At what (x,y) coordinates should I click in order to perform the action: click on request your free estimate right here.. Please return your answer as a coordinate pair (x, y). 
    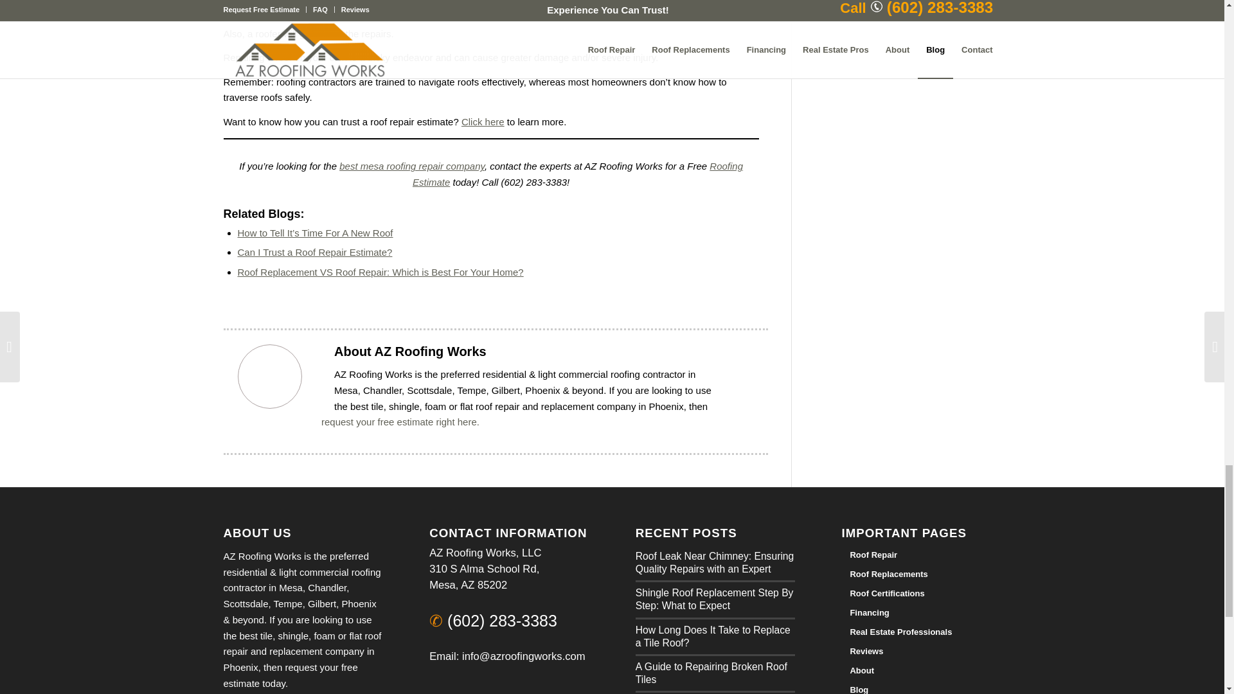
    Looking at the image, I should click on (400, 422).